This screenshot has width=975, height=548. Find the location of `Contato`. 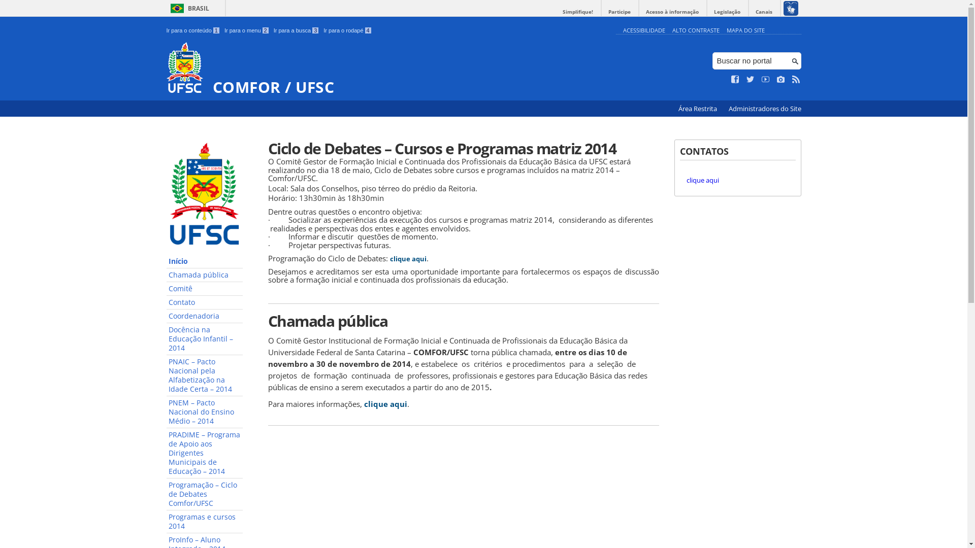

Contato is located at coordinates (205, 302).